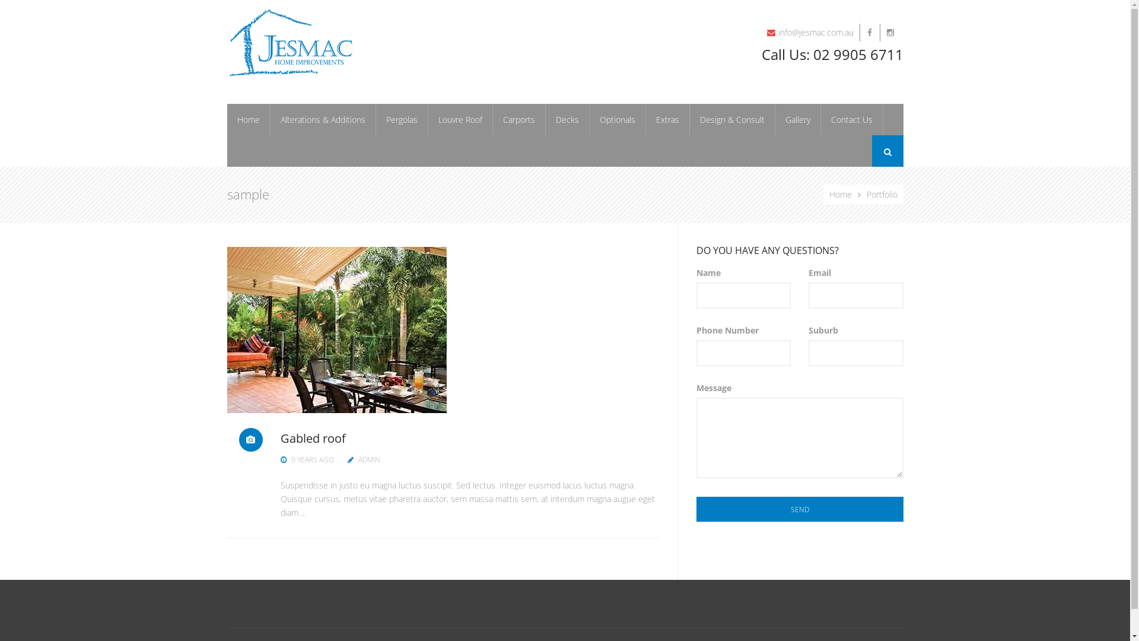  What do you see at coordinates (518, 120) in the screenshot?
I see `Carports` at bounding box center [518, 120].